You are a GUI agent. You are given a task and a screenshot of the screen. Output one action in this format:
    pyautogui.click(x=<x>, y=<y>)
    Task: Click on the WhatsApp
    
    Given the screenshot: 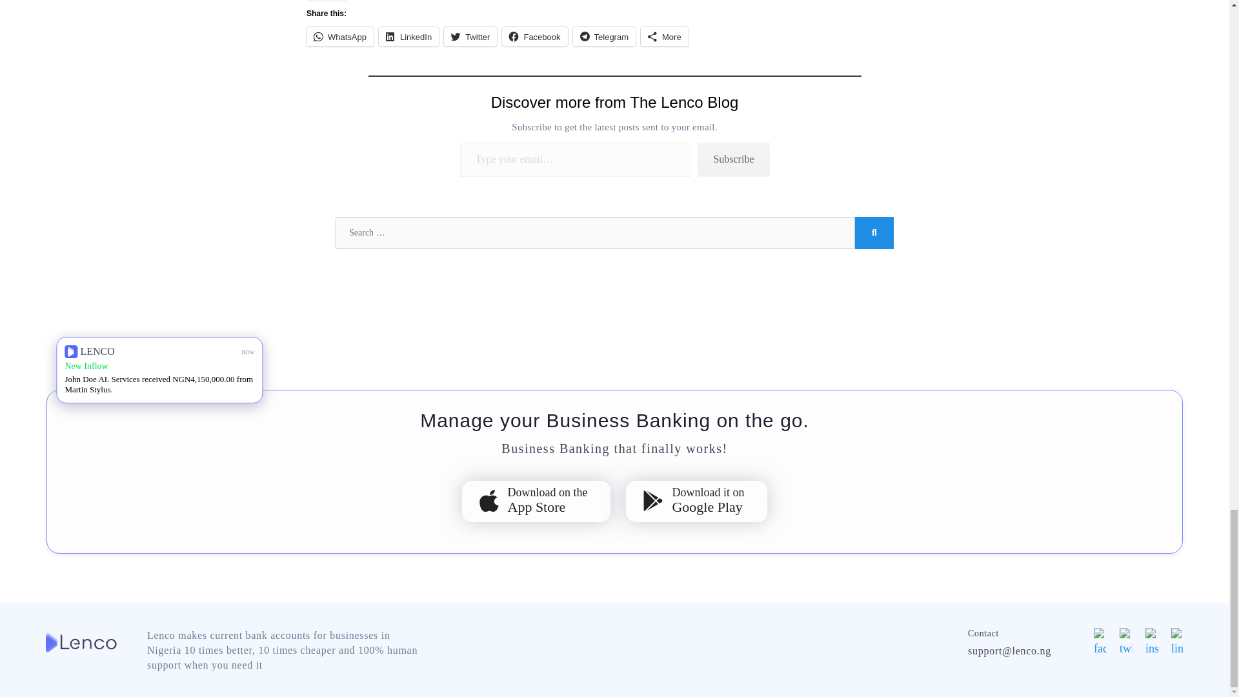 What is the action you would take?
    pyautogui.click(x=339, y=37)
    